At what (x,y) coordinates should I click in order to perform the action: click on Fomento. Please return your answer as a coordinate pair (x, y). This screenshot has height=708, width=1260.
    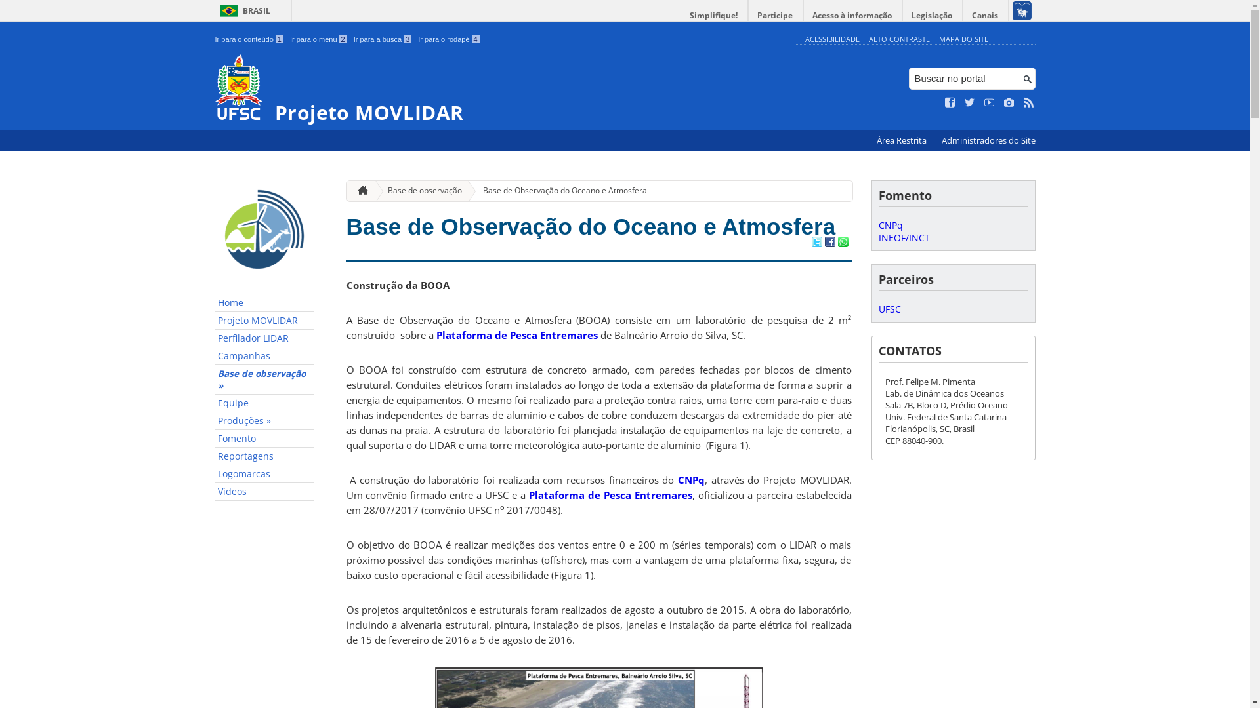
    Looking at the image, I should click on (264, 439).